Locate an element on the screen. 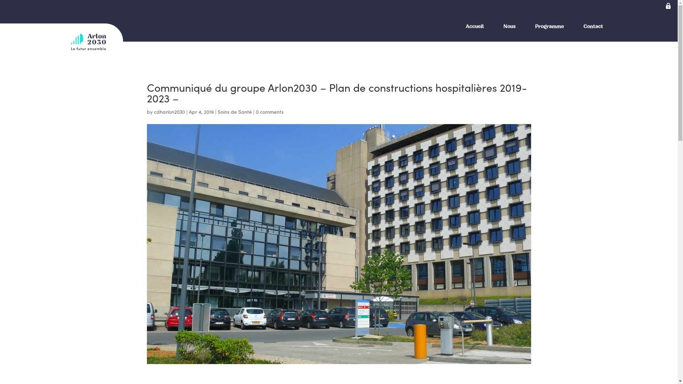 The height and width of the screenshot is (384, 683). Nous is located at coordinates (509, 27).